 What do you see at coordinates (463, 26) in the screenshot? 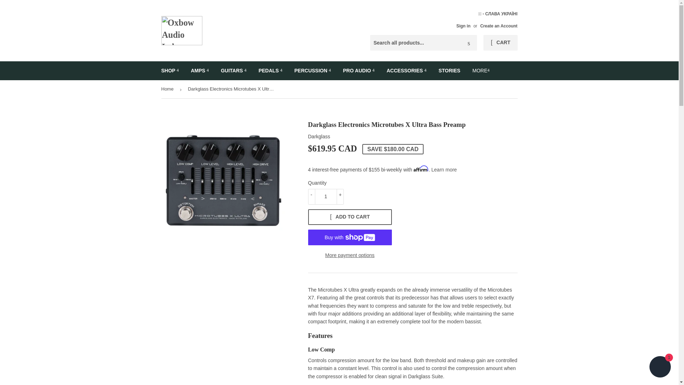
I see `Sign in` at bounding box center [463, 26].